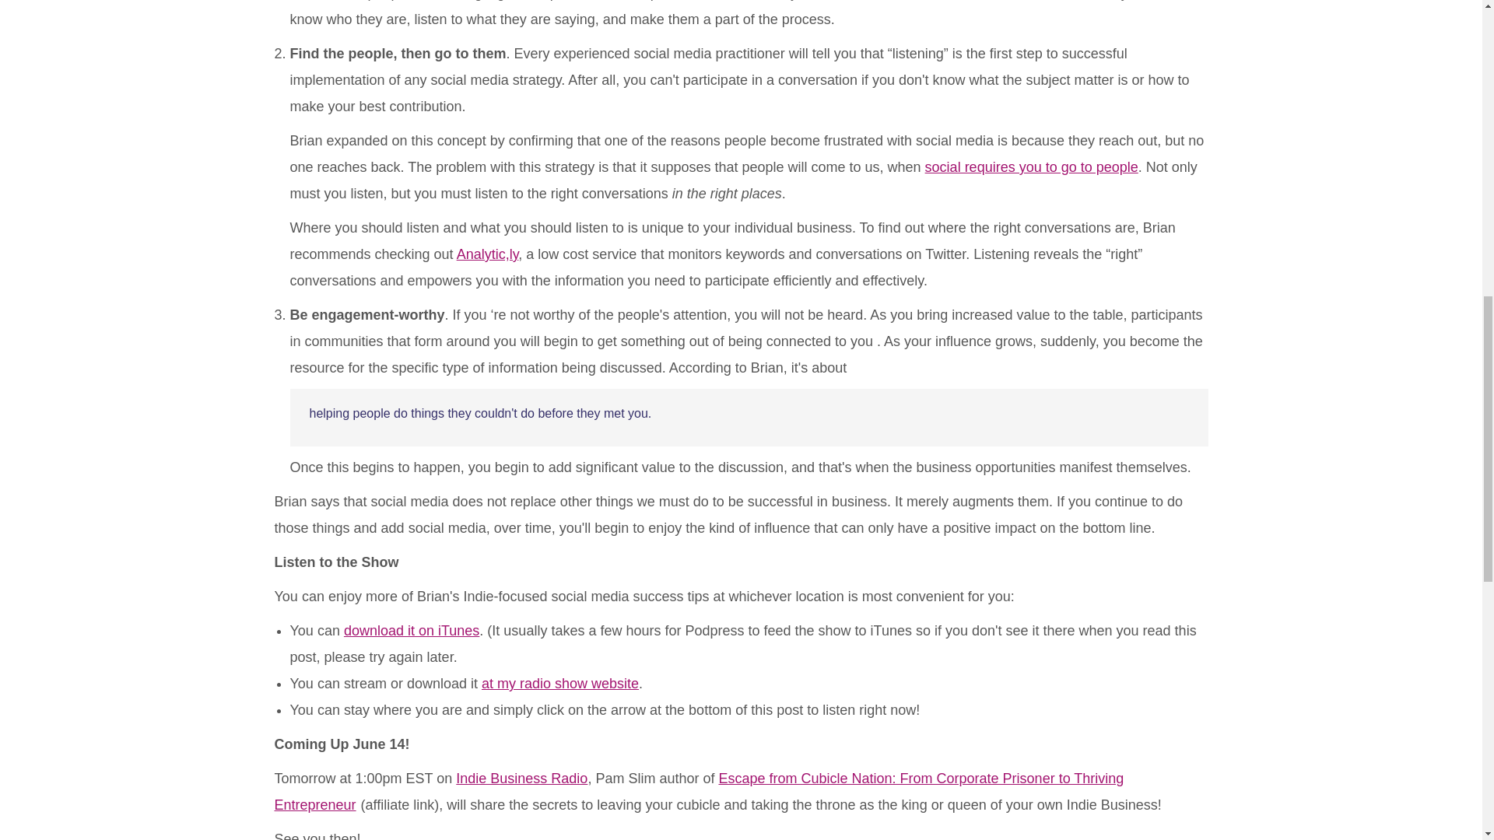  I want to click on social requires you to go to people, so click(1032, 166).